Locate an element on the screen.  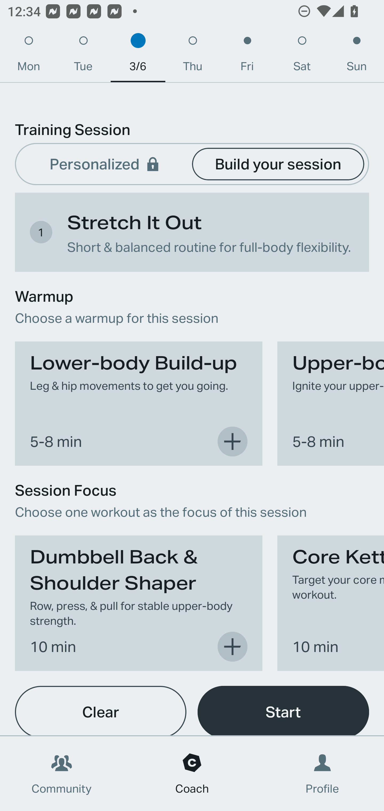
3/6 is located at coordinates (138, 56).